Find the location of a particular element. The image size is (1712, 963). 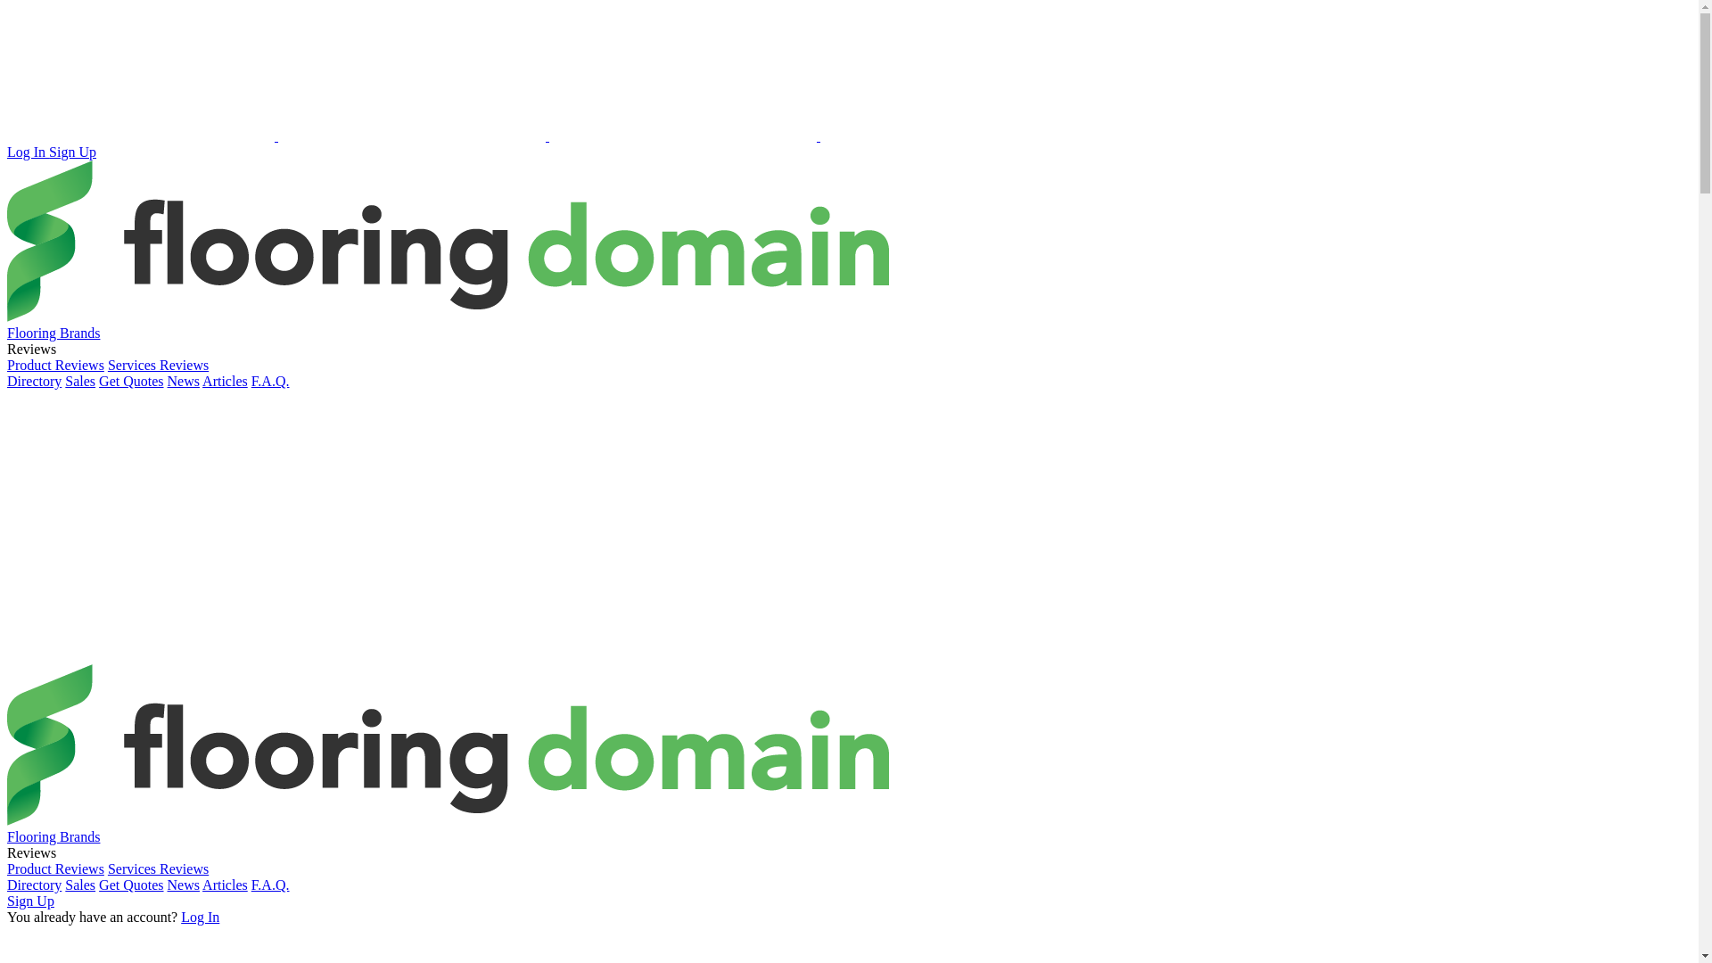

Sign Up is located at coordinates (30, 901).